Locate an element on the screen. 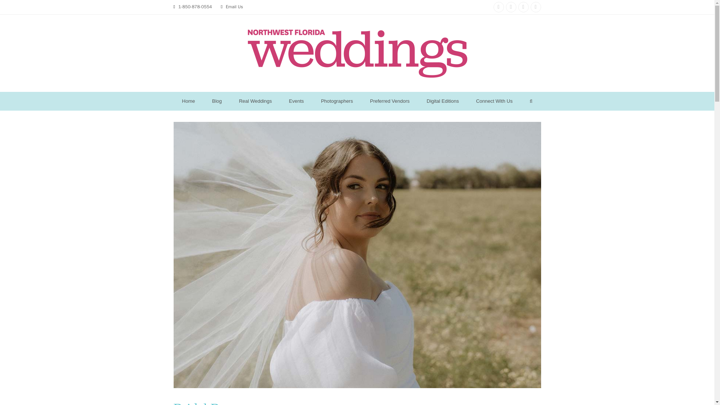 The height and width of the screenshot is (405, 720). Digital Editions is located at coordinates (442, 101).